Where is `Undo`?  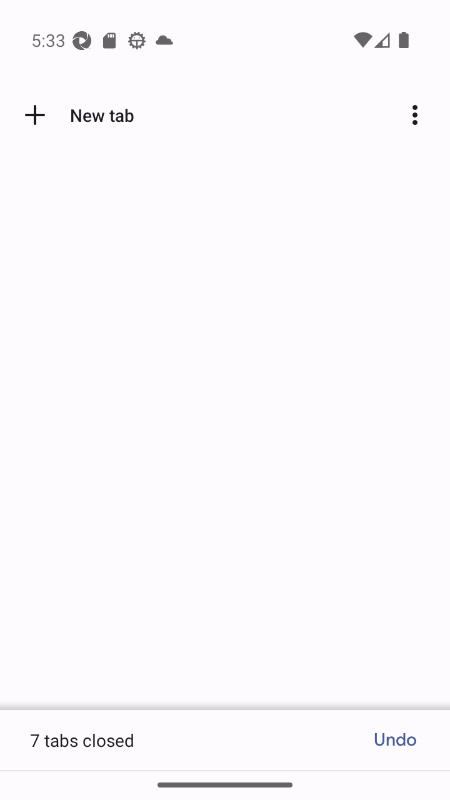 Undo is located at coordinates (395, 740).